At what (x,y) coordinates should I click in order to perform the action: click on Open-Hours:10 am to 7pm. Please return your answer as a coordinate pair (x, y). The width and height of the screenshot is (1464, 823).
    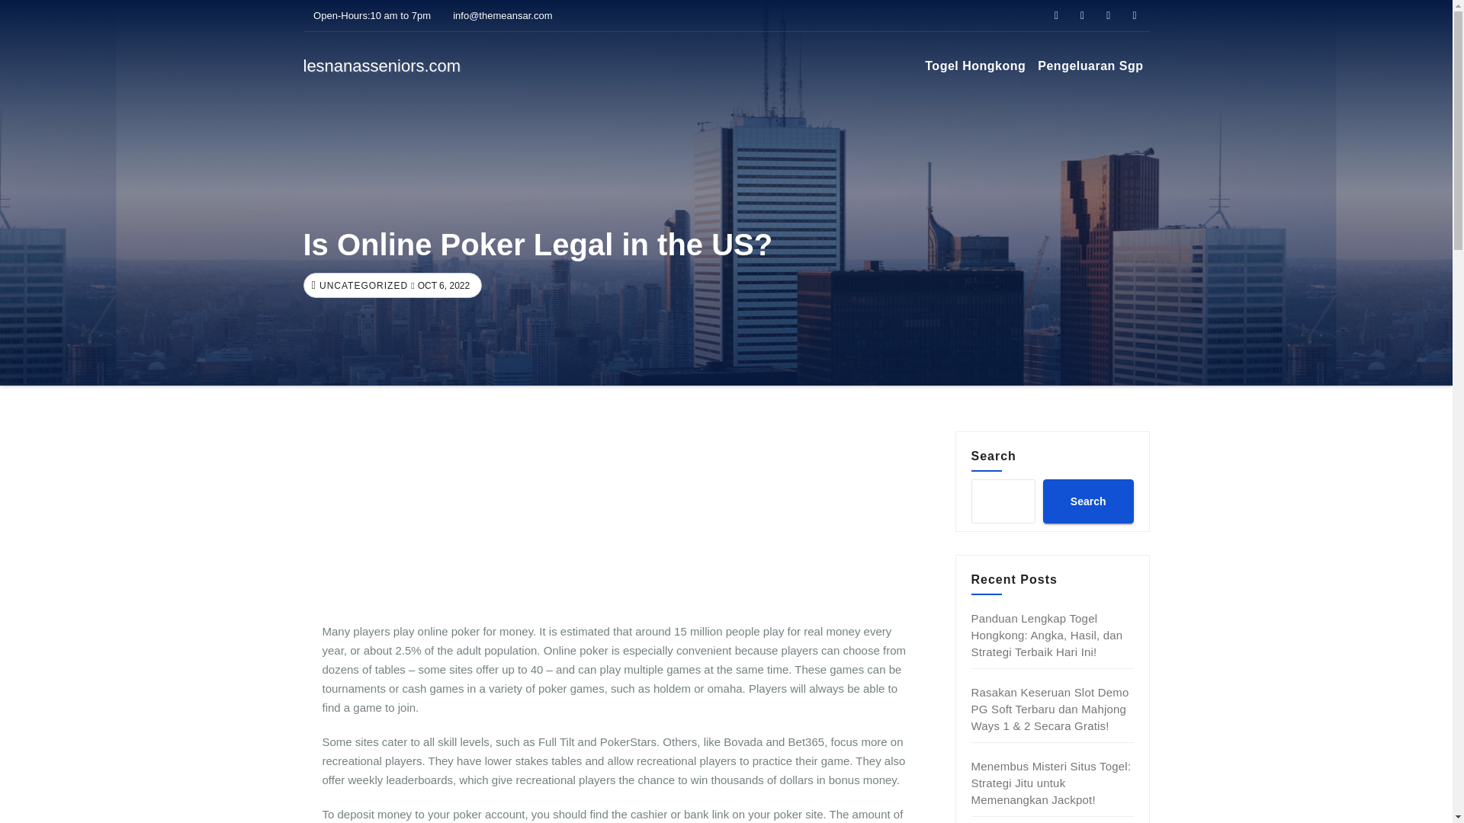
    Looking at the image, I should click on (368, 15).